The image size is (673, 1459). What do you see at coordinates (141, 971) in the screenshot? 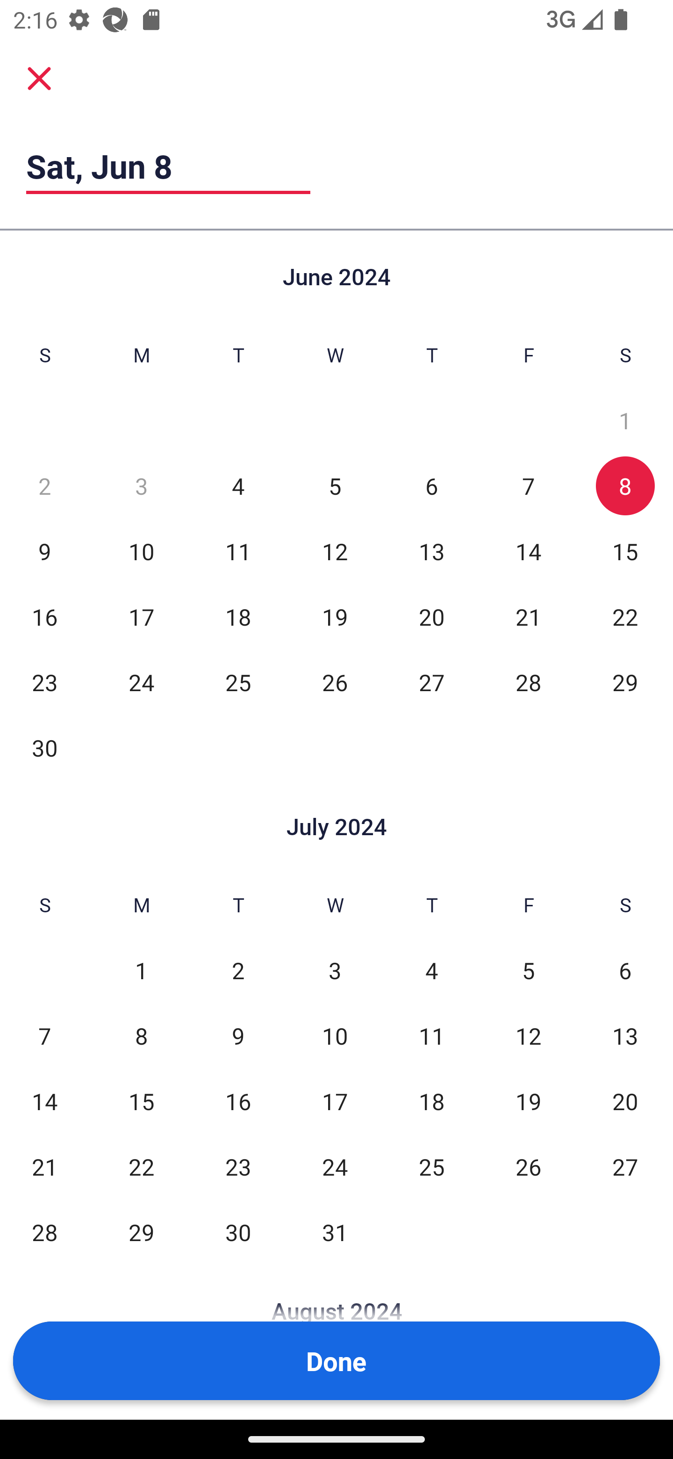
I see `1 Mon, Jul 1, Not Selected` at bounding box center [141, 971].